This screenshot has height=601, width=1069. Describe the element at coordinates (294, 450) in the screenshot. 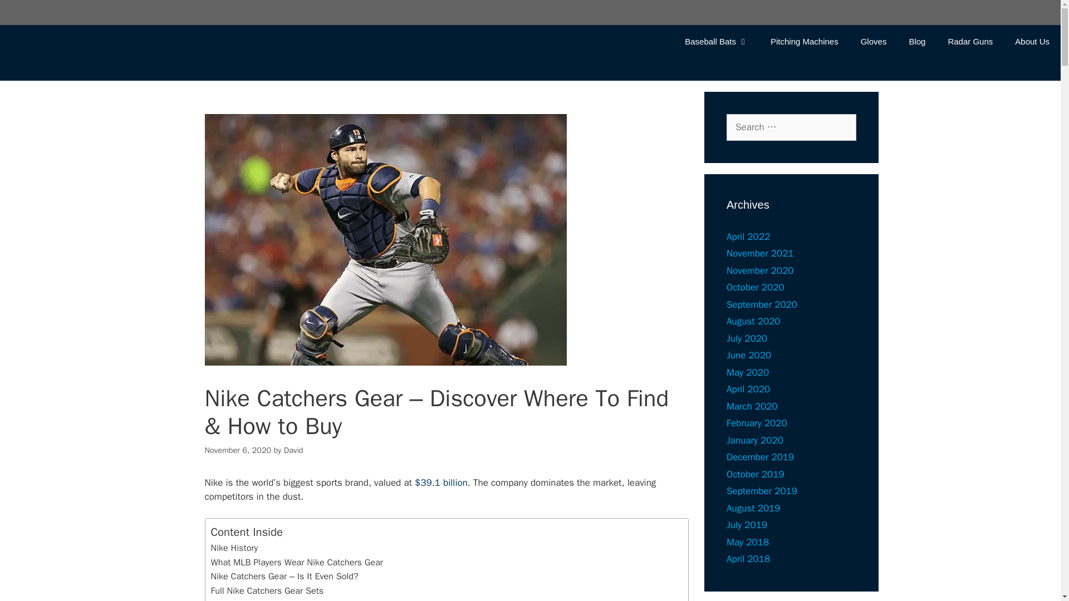

I see `View all posts by David` at that location.